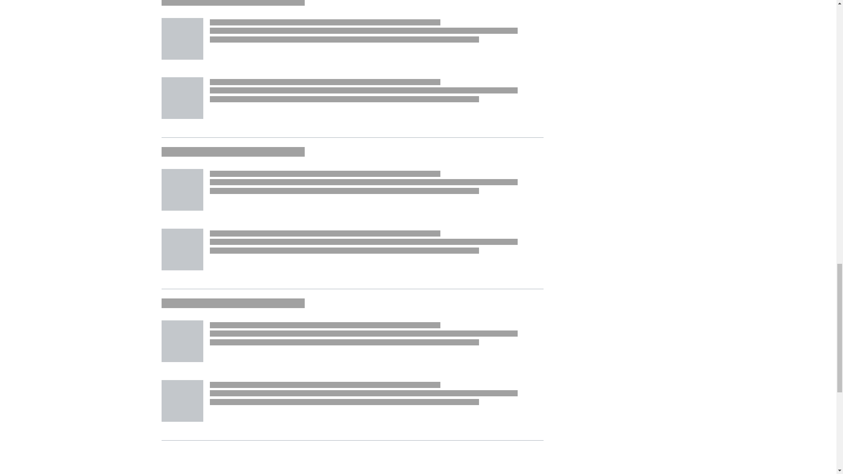 This screenshot has width=843, height=474. I want to click on Placeholder, so click(182, 341).